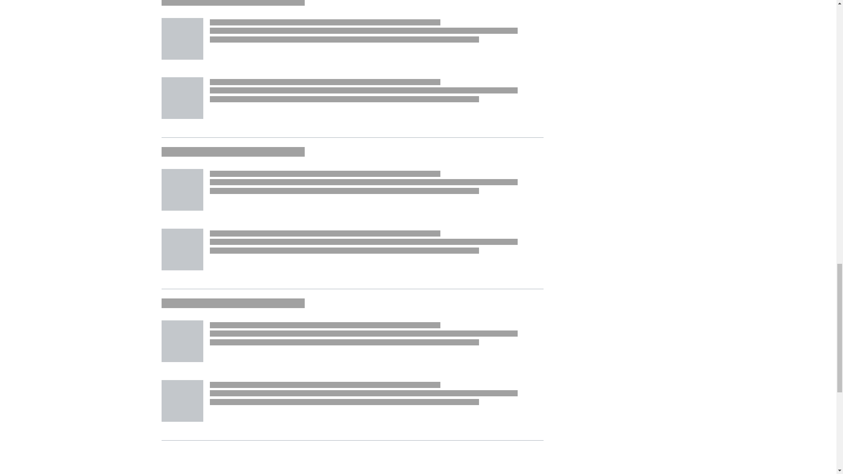 This screenshot has width=843, height=474. I want to click on Placeholder, so click(182, 341).